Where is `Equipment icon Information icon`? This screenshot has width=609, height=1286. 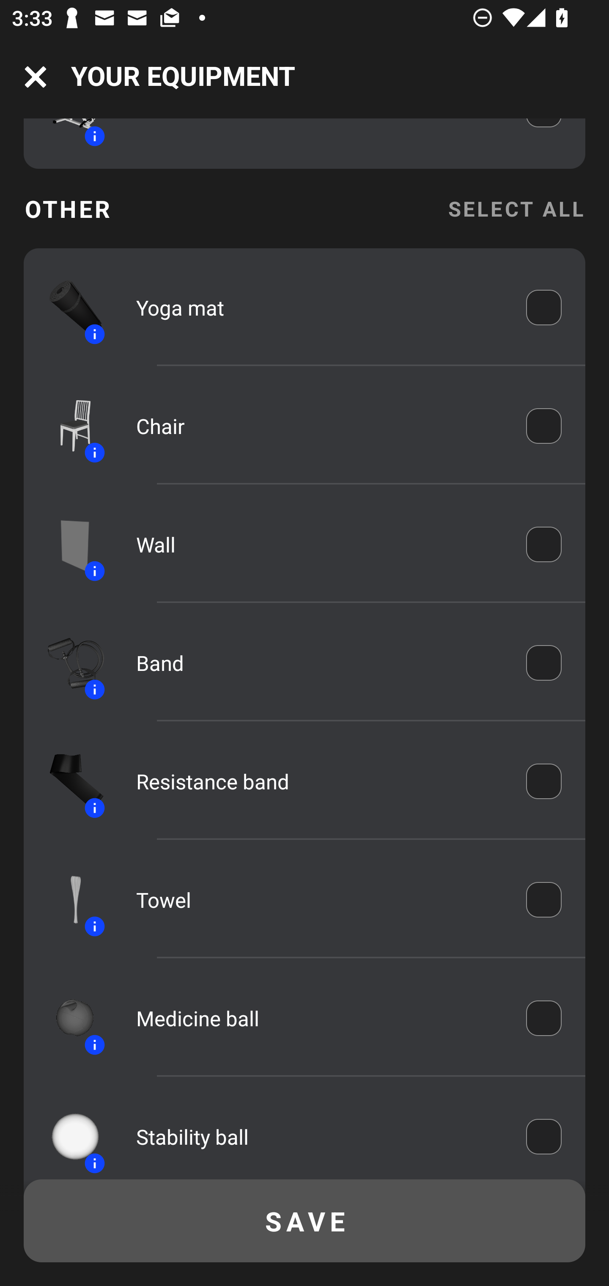
Equipment icon Information icon is located at coordinates (68, 1135).